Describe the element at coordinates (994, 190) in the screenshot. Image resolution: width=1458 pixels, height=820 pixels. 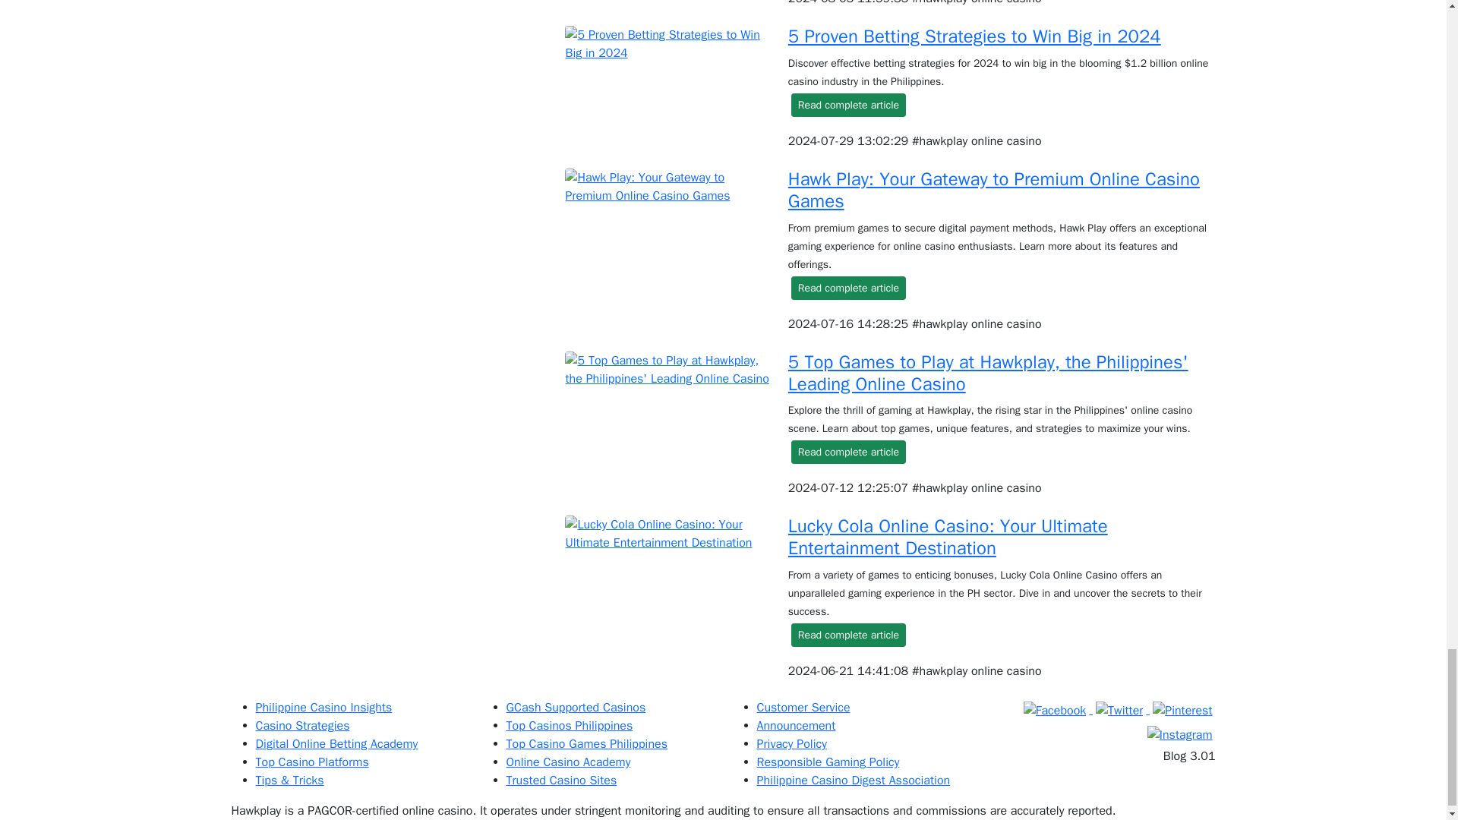
I see `Hawk Play: Your Gateway to Premium Online Casino Games` at that location.